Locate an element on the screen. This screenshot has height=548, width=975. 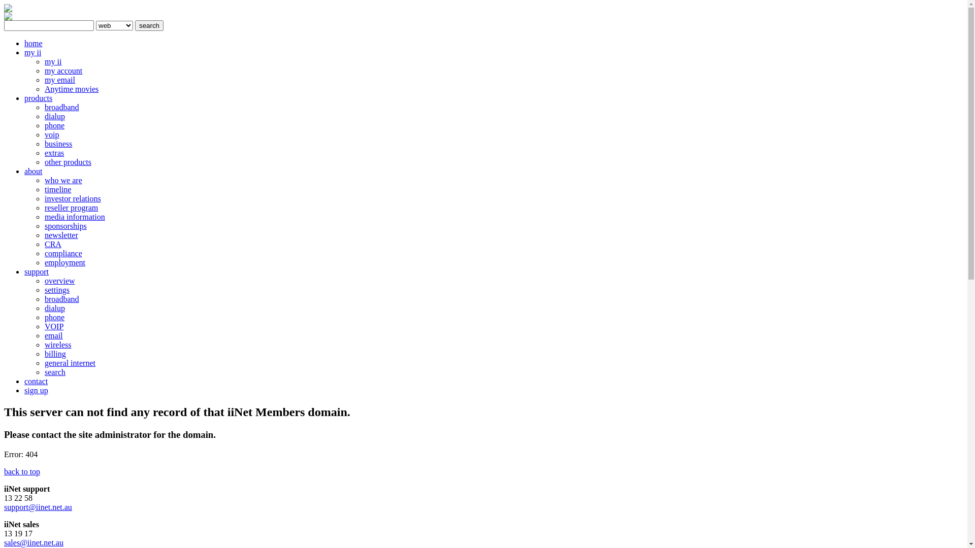
phone is located at coordinates (55, 126).